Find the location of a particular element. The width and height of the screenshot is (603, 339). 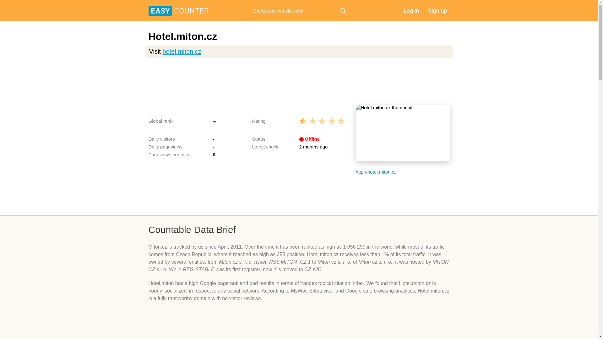

Advertisement is located at coordinates (299, 81).